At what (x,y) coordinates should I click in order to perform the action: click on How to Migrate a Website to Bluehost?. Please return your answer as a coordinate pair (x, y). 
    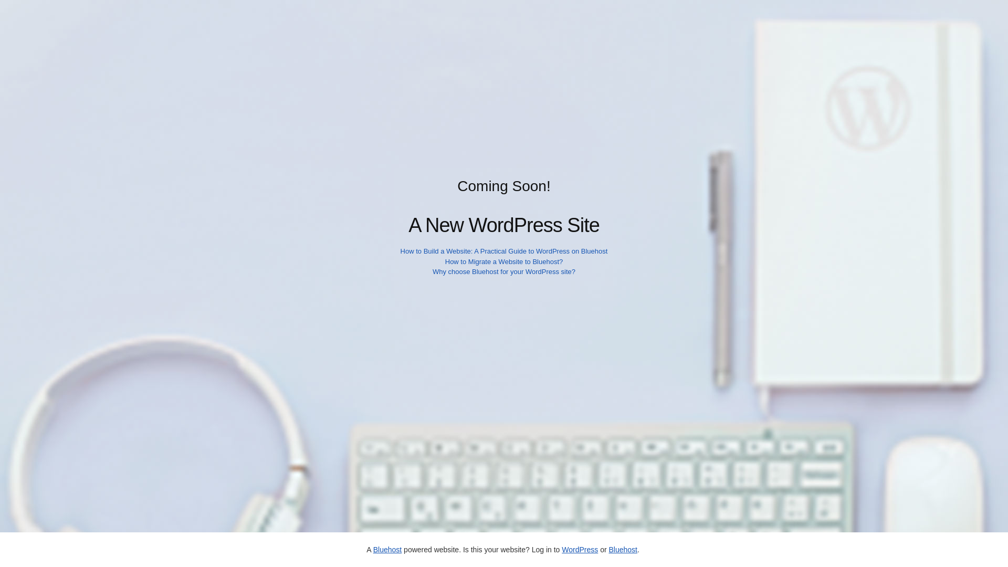
    Looking at the image, I should click on (504, 261).